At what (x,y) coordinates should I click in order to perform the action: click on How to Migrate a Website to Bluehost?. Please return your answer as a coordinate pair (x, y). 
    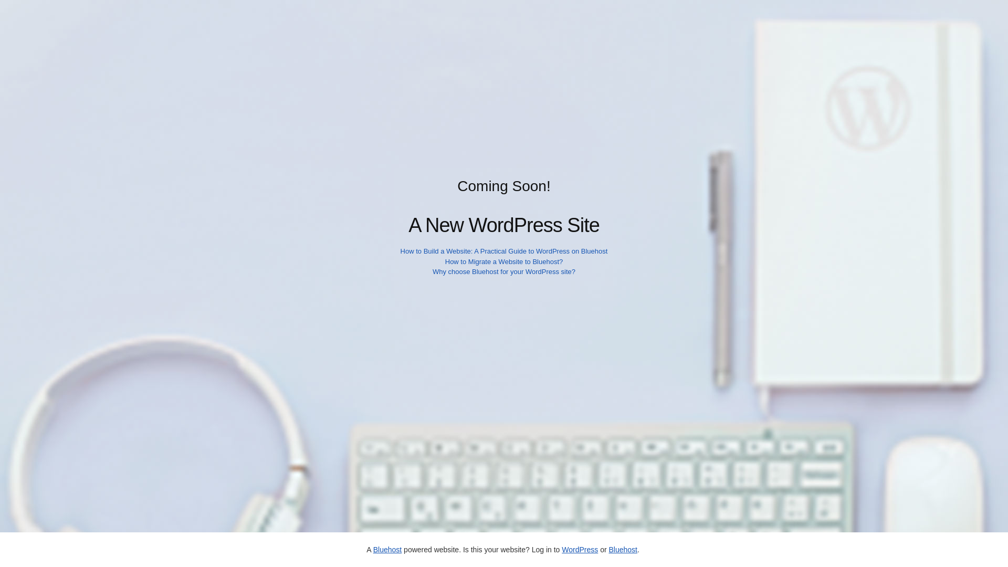
    Looking at the image, I should click on (504, 261).